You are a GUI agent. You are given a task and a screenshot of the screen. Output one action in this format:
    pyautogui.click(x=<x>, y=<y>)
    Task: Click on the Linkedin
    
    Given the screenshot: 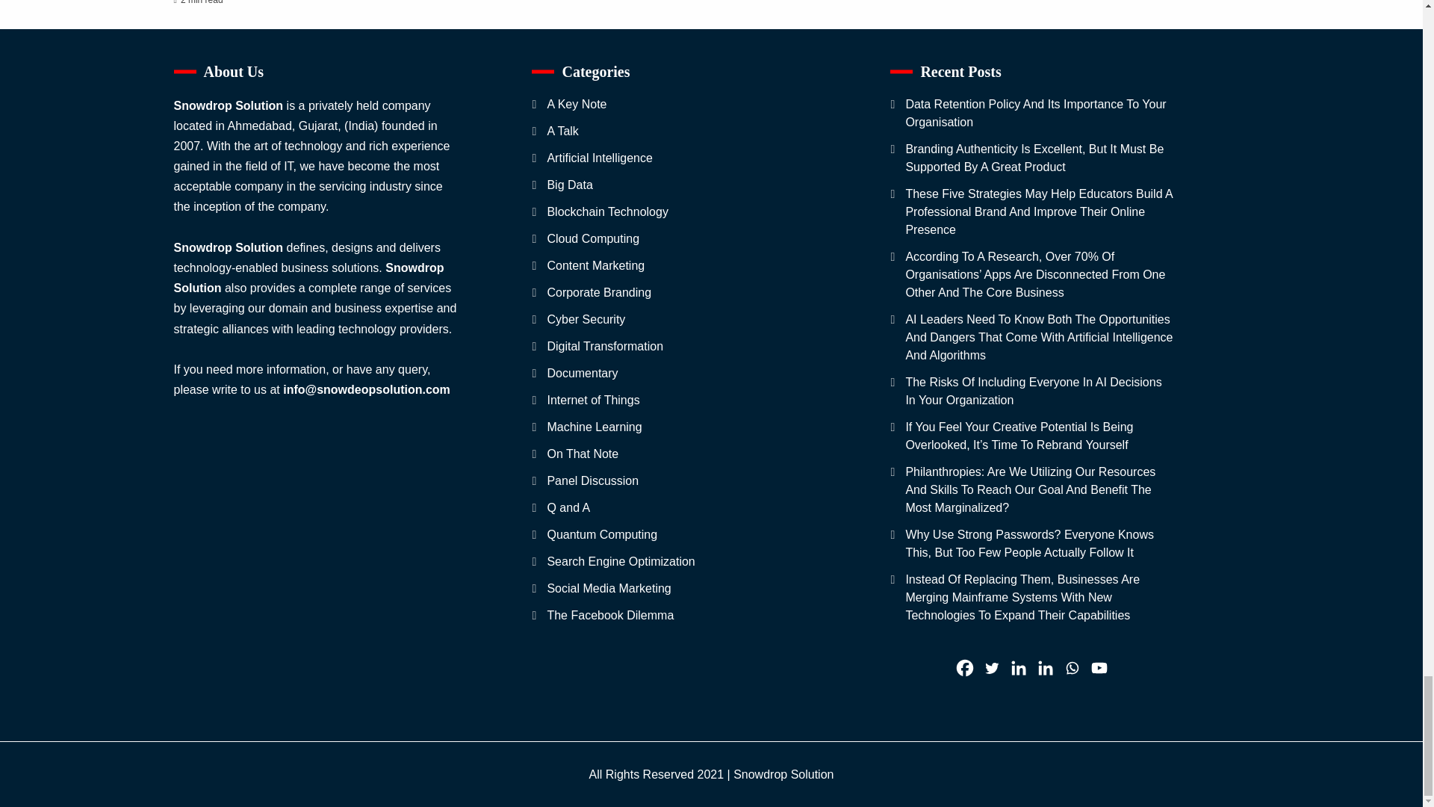 What is the action you would take?
    pyautogui.click(x=1019, y=668)
    